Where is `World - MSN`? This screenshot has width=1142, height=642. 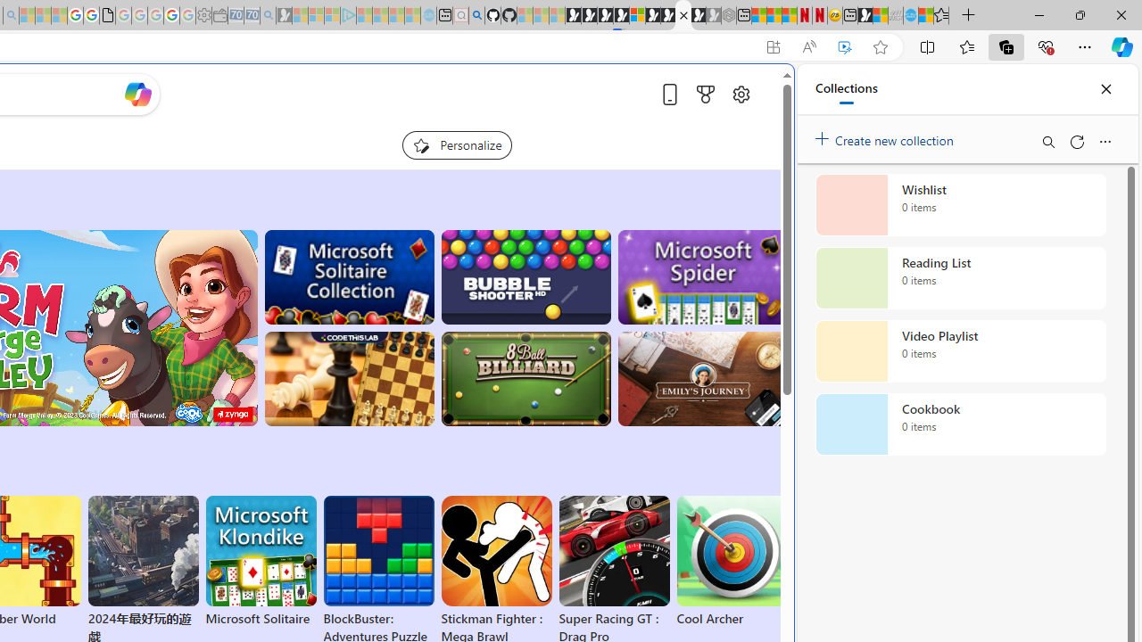 World - MSN is located at coordinates (880, 16).